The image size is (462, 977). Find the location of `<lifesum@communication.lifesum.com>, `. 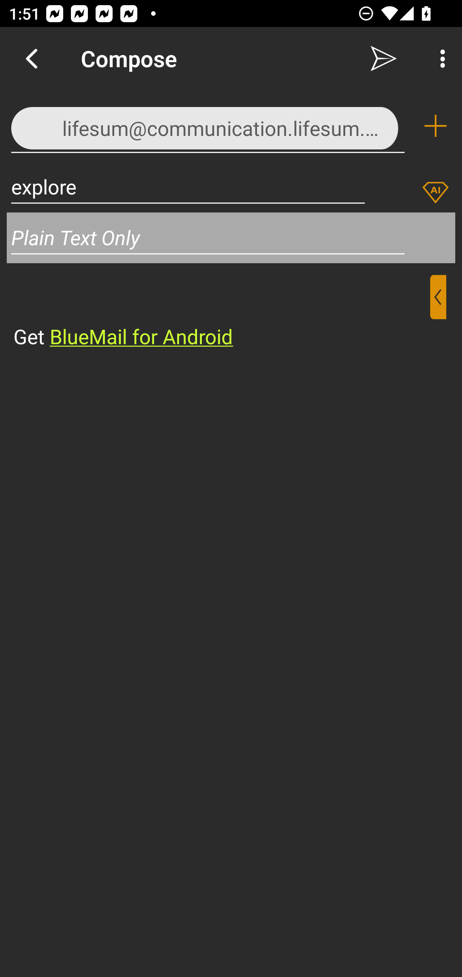

<lifesum@communication.lifesum.com>,  is located at coordinates (208, 125).